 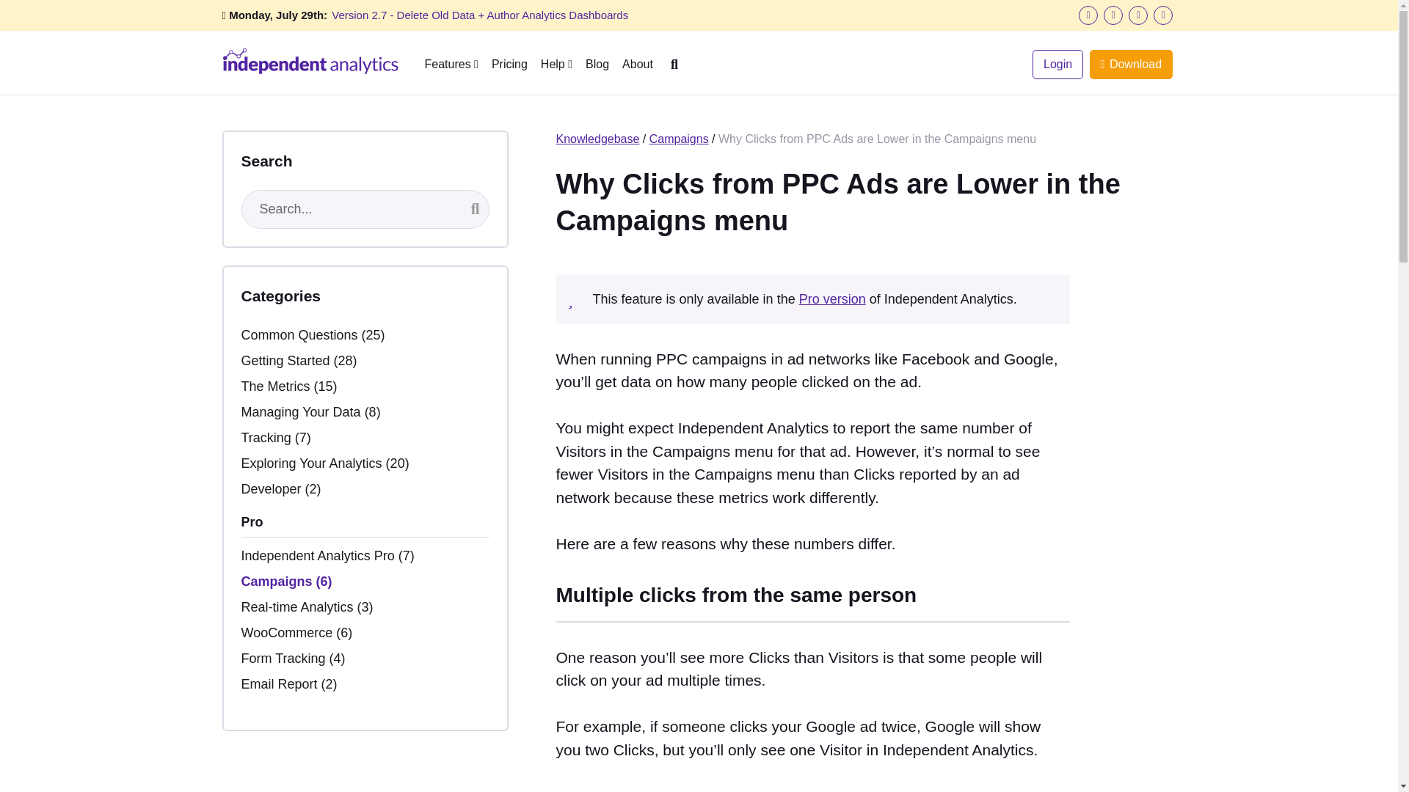 I want to click on Login, so click(x=1058, y=65).